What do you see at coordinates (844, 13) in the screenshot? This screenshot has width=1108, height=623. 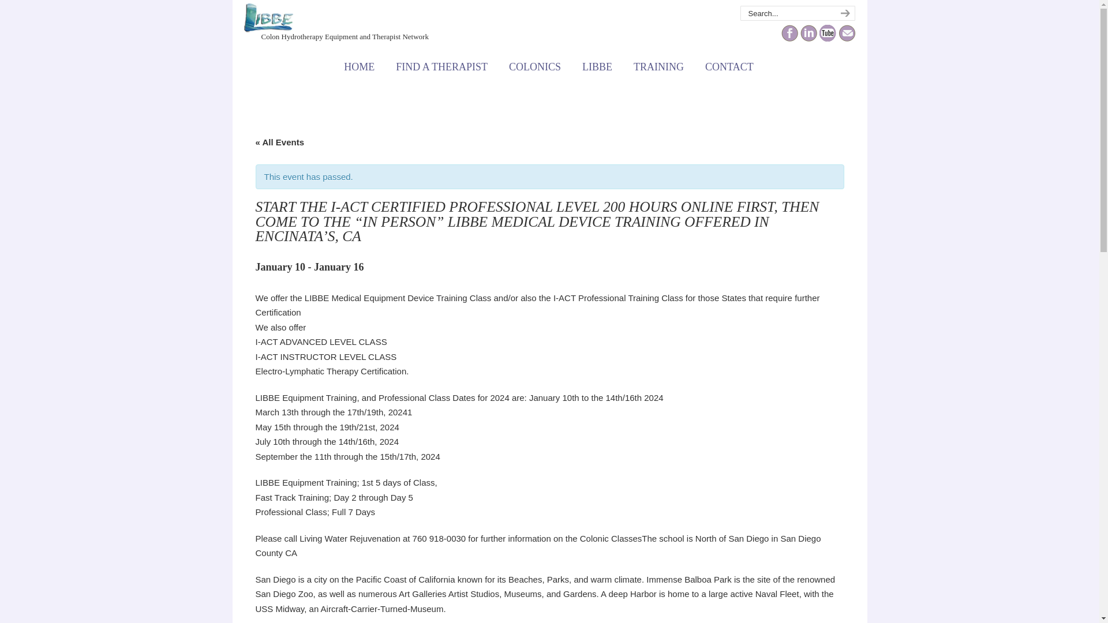 I see `search` at bounding box center [844, 13].